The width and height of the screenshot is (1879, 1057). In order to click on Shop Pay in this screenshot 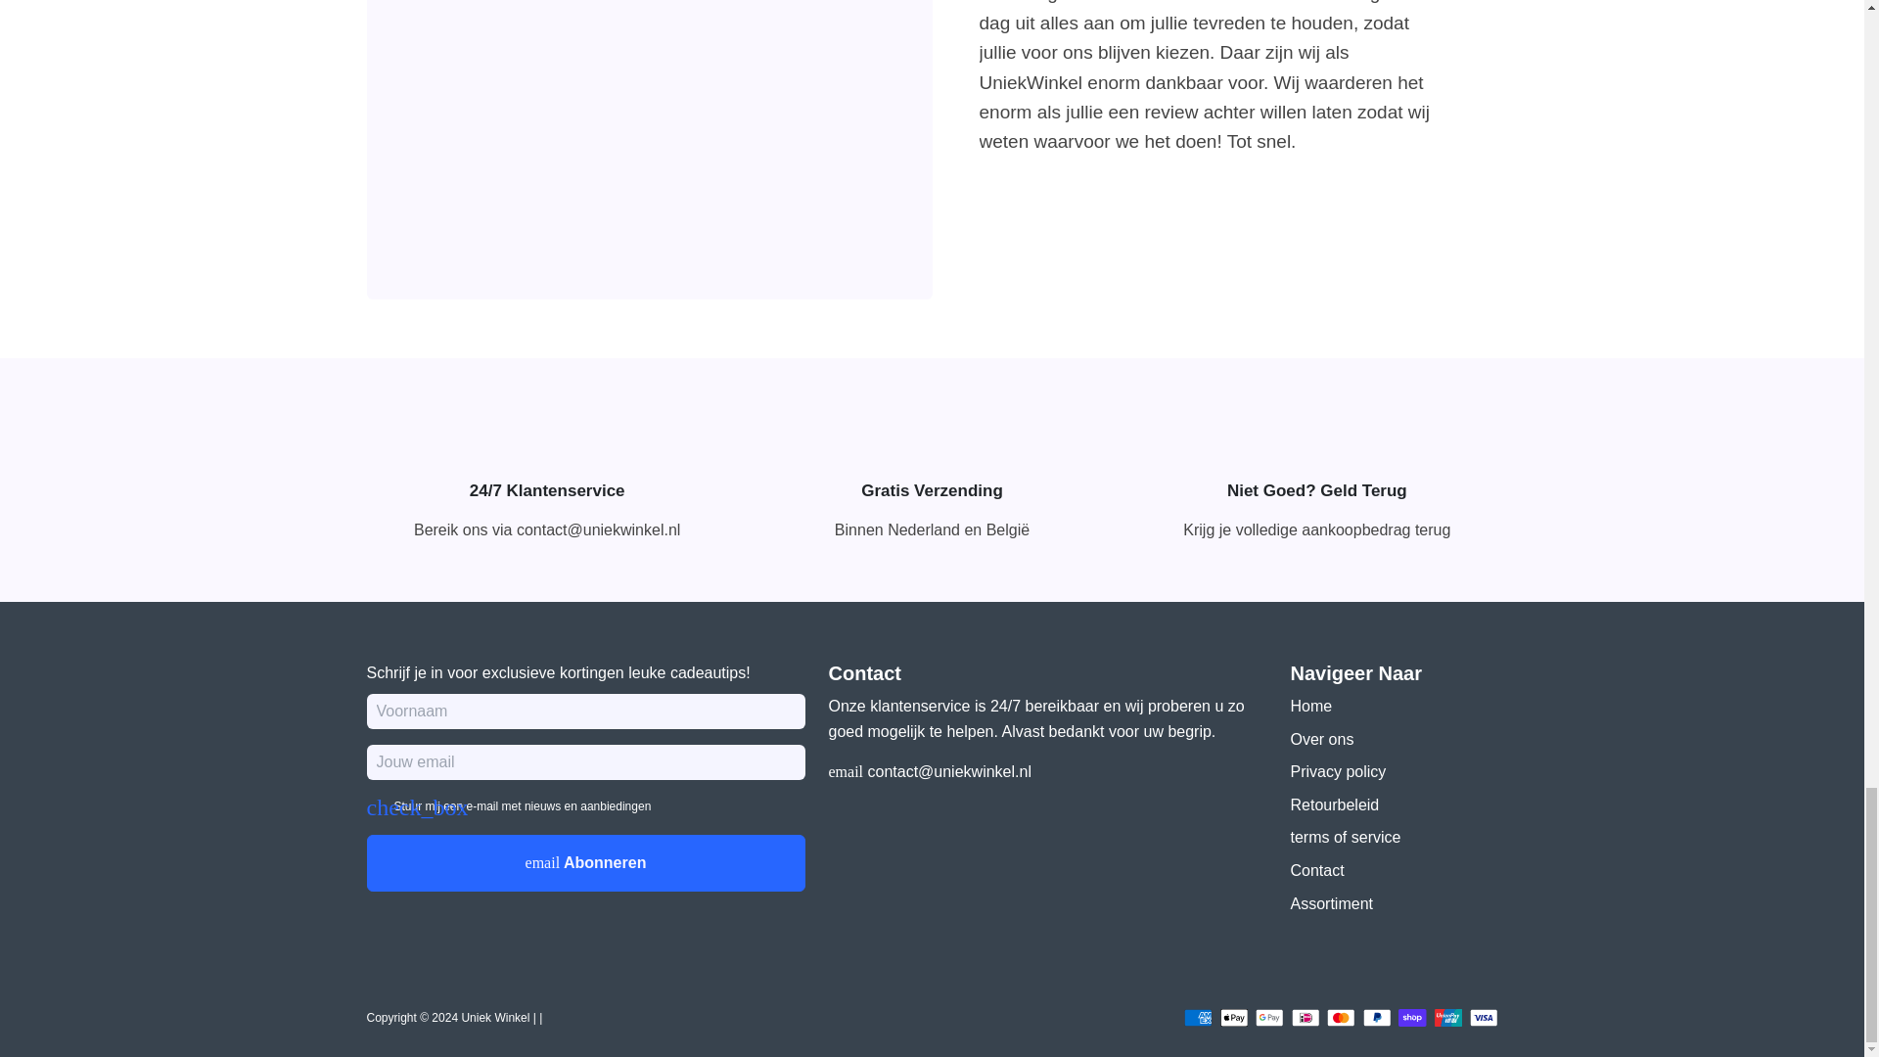, I will do `click(1411, 1018)`.